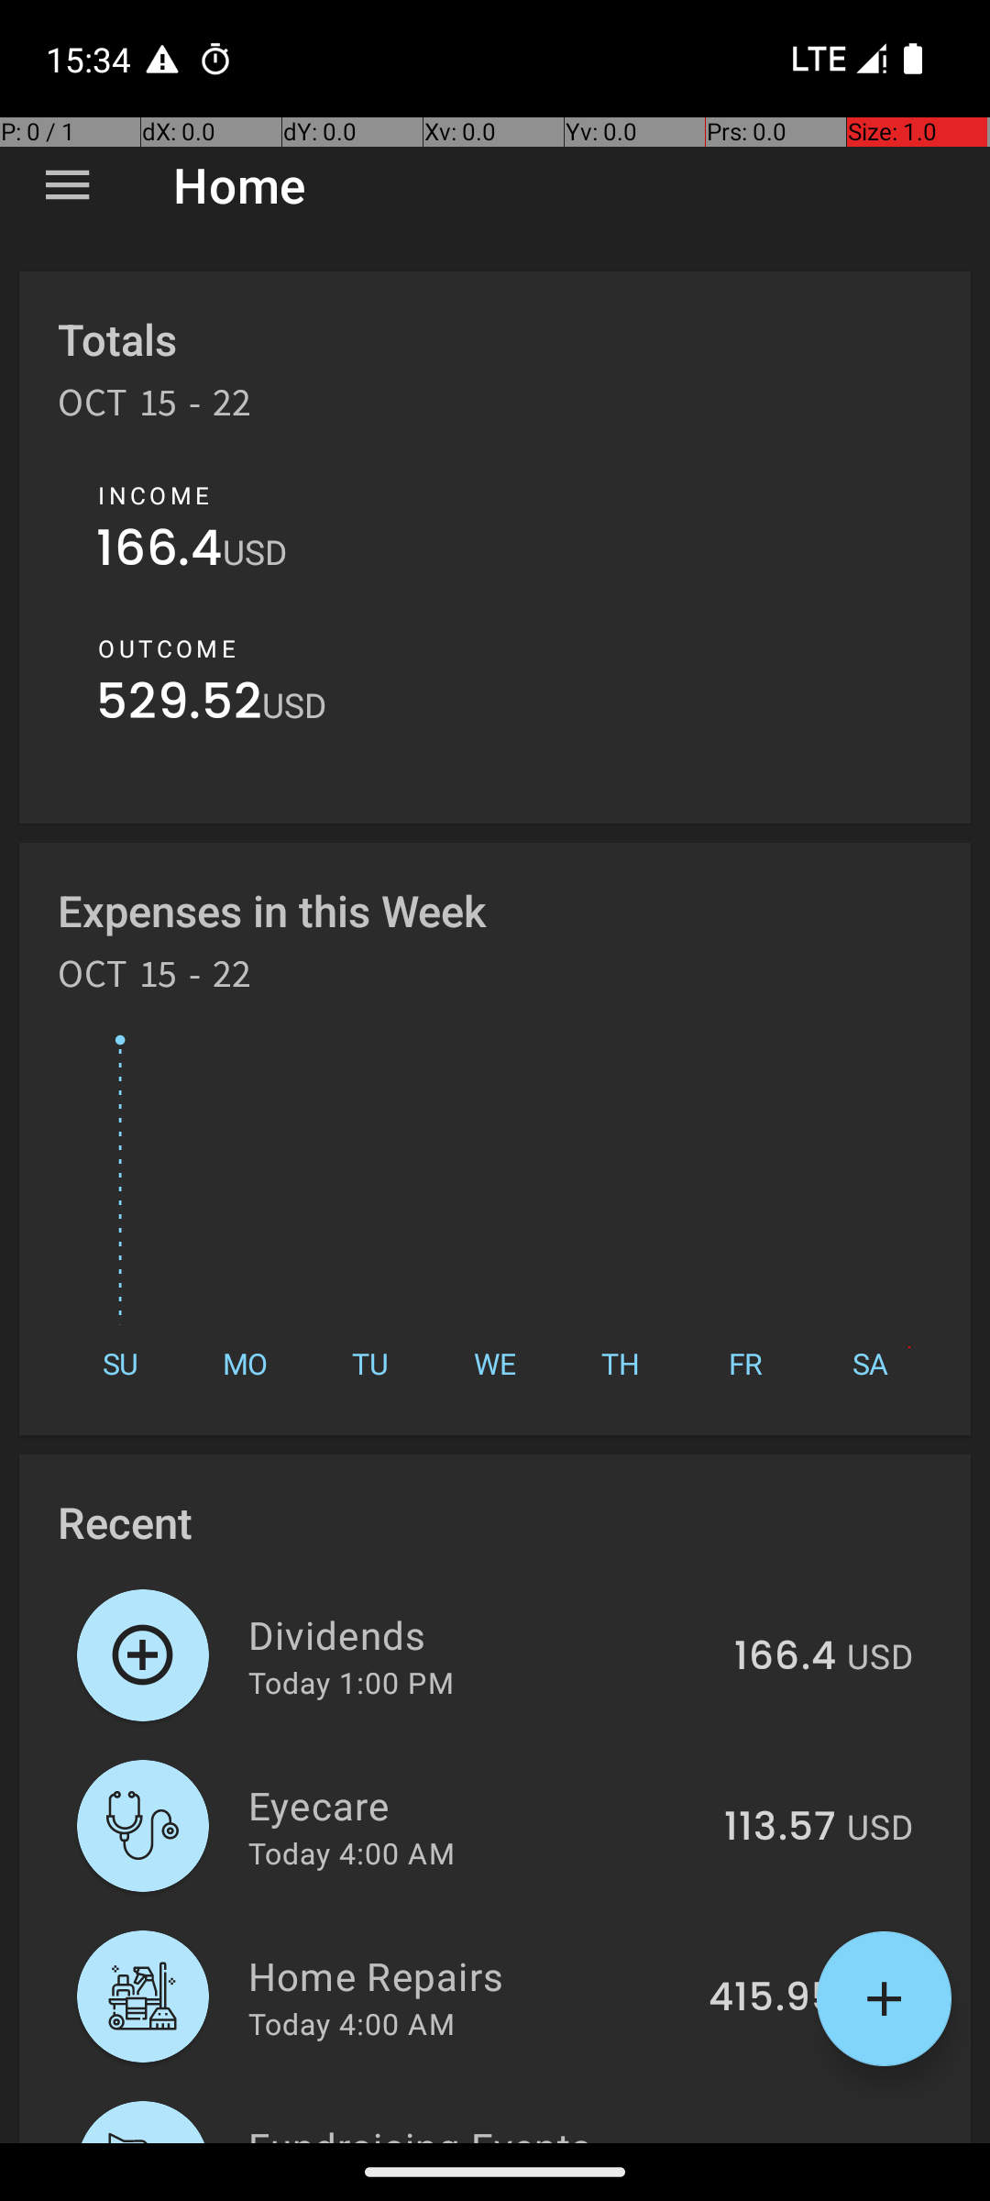 The width and height of the screenshot is (990, 2201). Describe the element at coordinates (471, 2131) in the screenshot. I see `Fundraising Events` at that location.